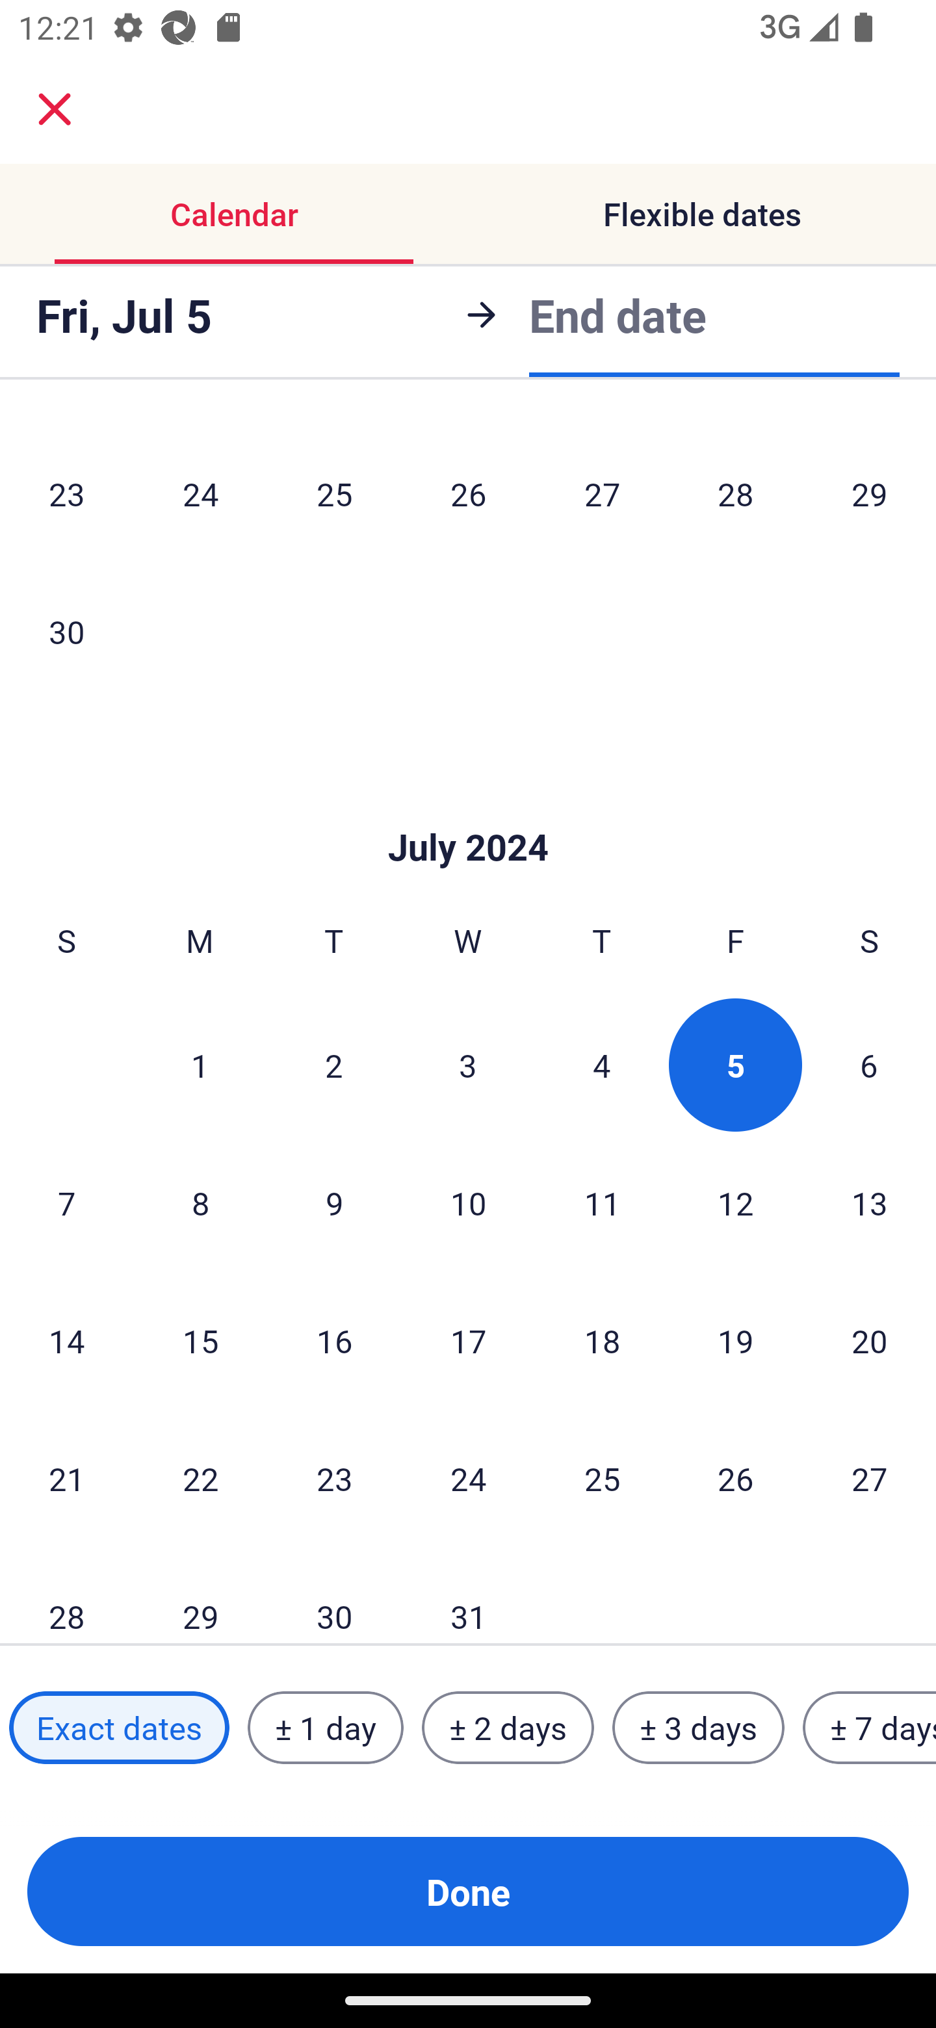 The height and width of the screenshot is (2028, 936). What do you see at coordinates (736, 1340) in the screenshot?
I see `19 Friday, July 19, 2024` at bounding box center [736, 1340].